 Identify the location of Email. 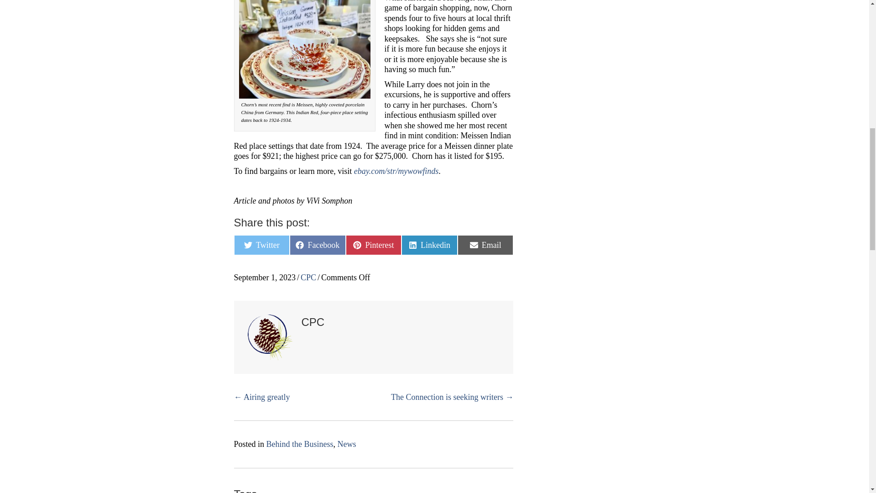
(485, 245).